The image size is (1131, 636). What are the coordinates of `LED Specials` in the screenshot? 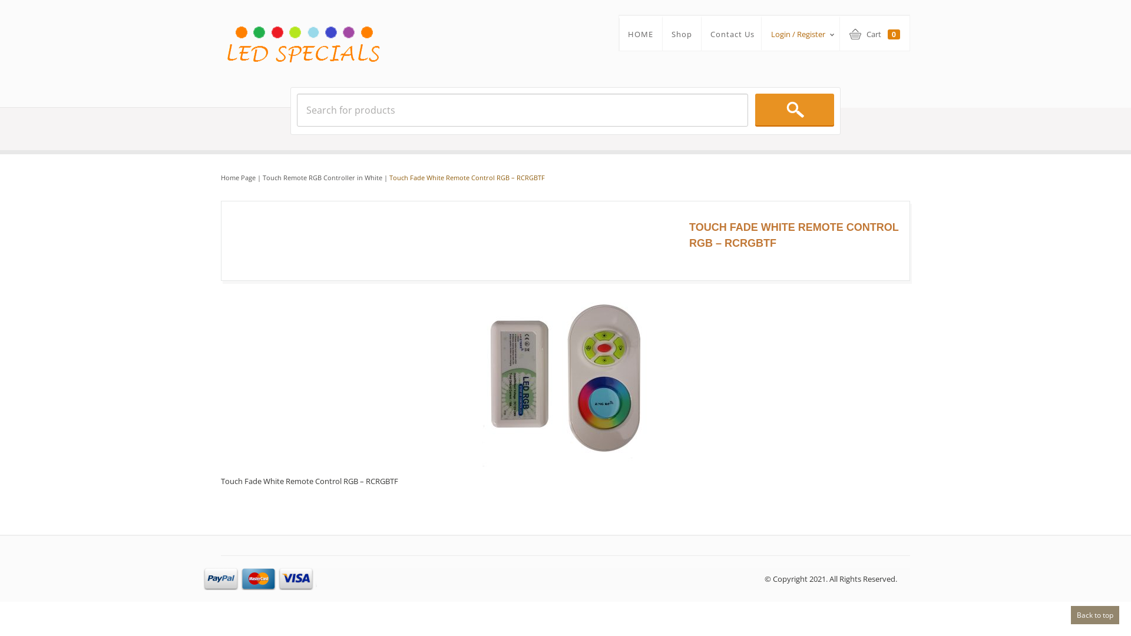 It's located at (303, 33).